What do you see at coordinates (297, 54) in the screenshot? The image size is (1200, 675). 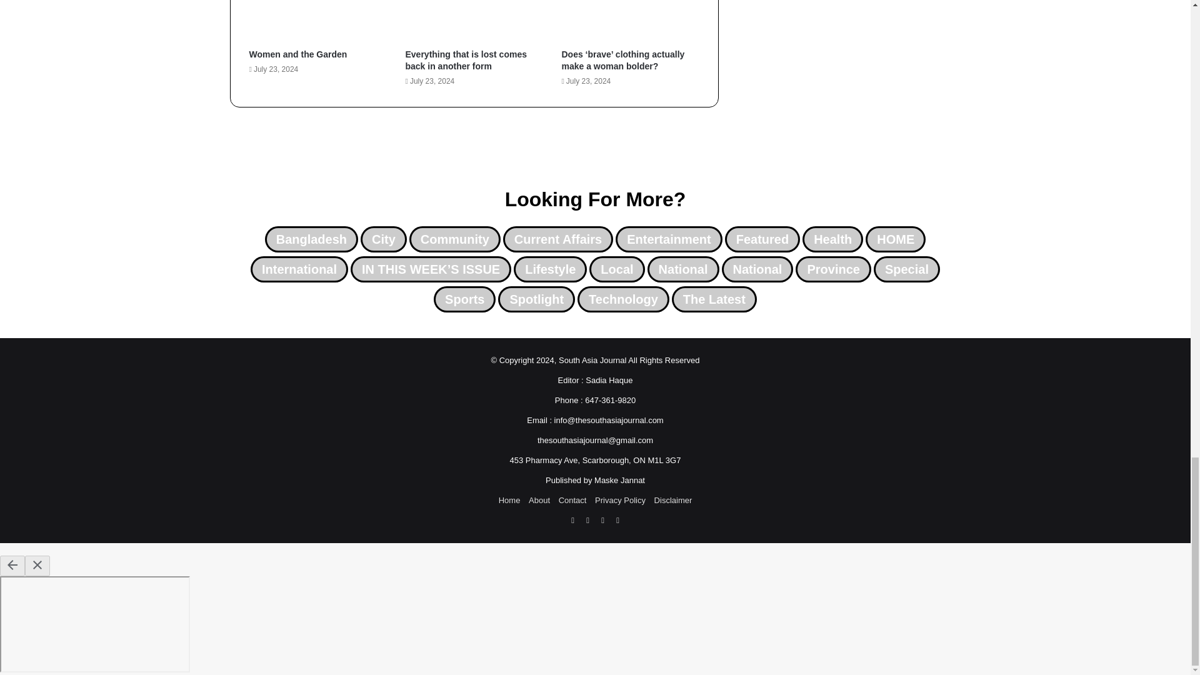 I see `Women and the Garden` at bounding box center [297, 54].